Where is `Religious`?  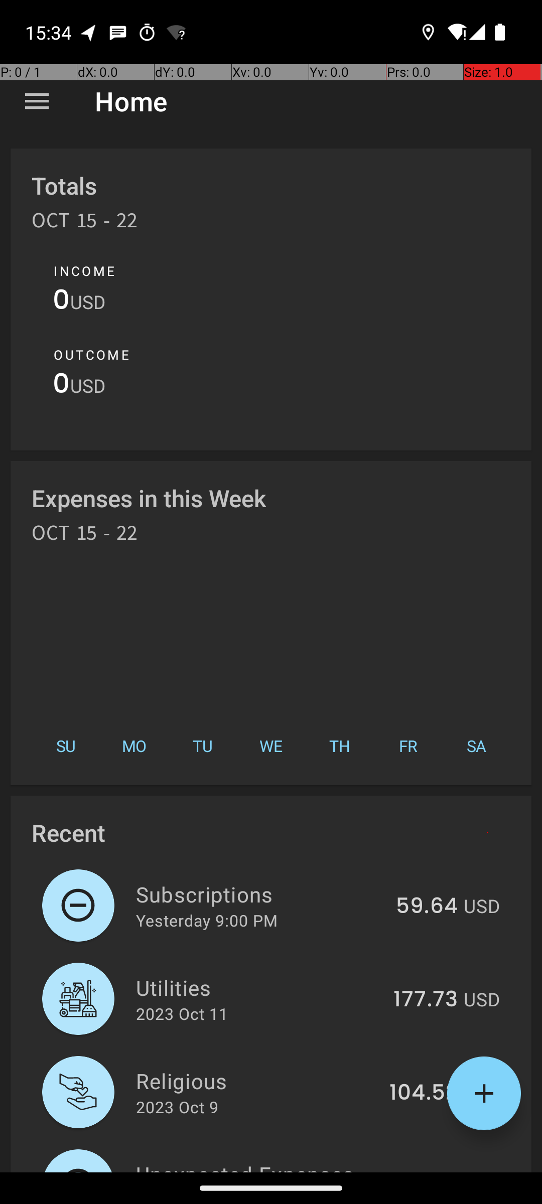
Religious is located at coordinates (257, 1081).